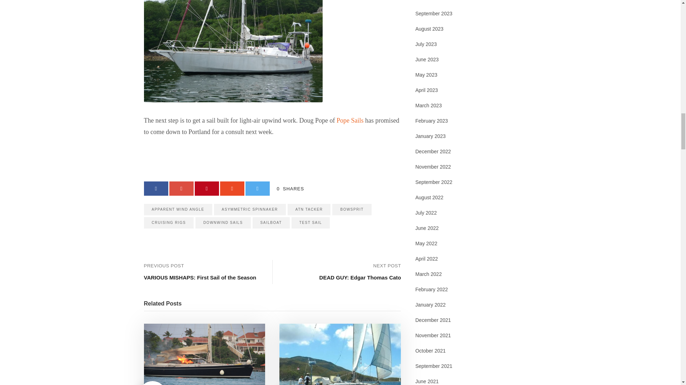 The width and height of the screenshot is (686, 385). What do you see at coordinates (352, 210) in the screenshot?
I see `BOWSPRIT` at bounding box center [352, 210].